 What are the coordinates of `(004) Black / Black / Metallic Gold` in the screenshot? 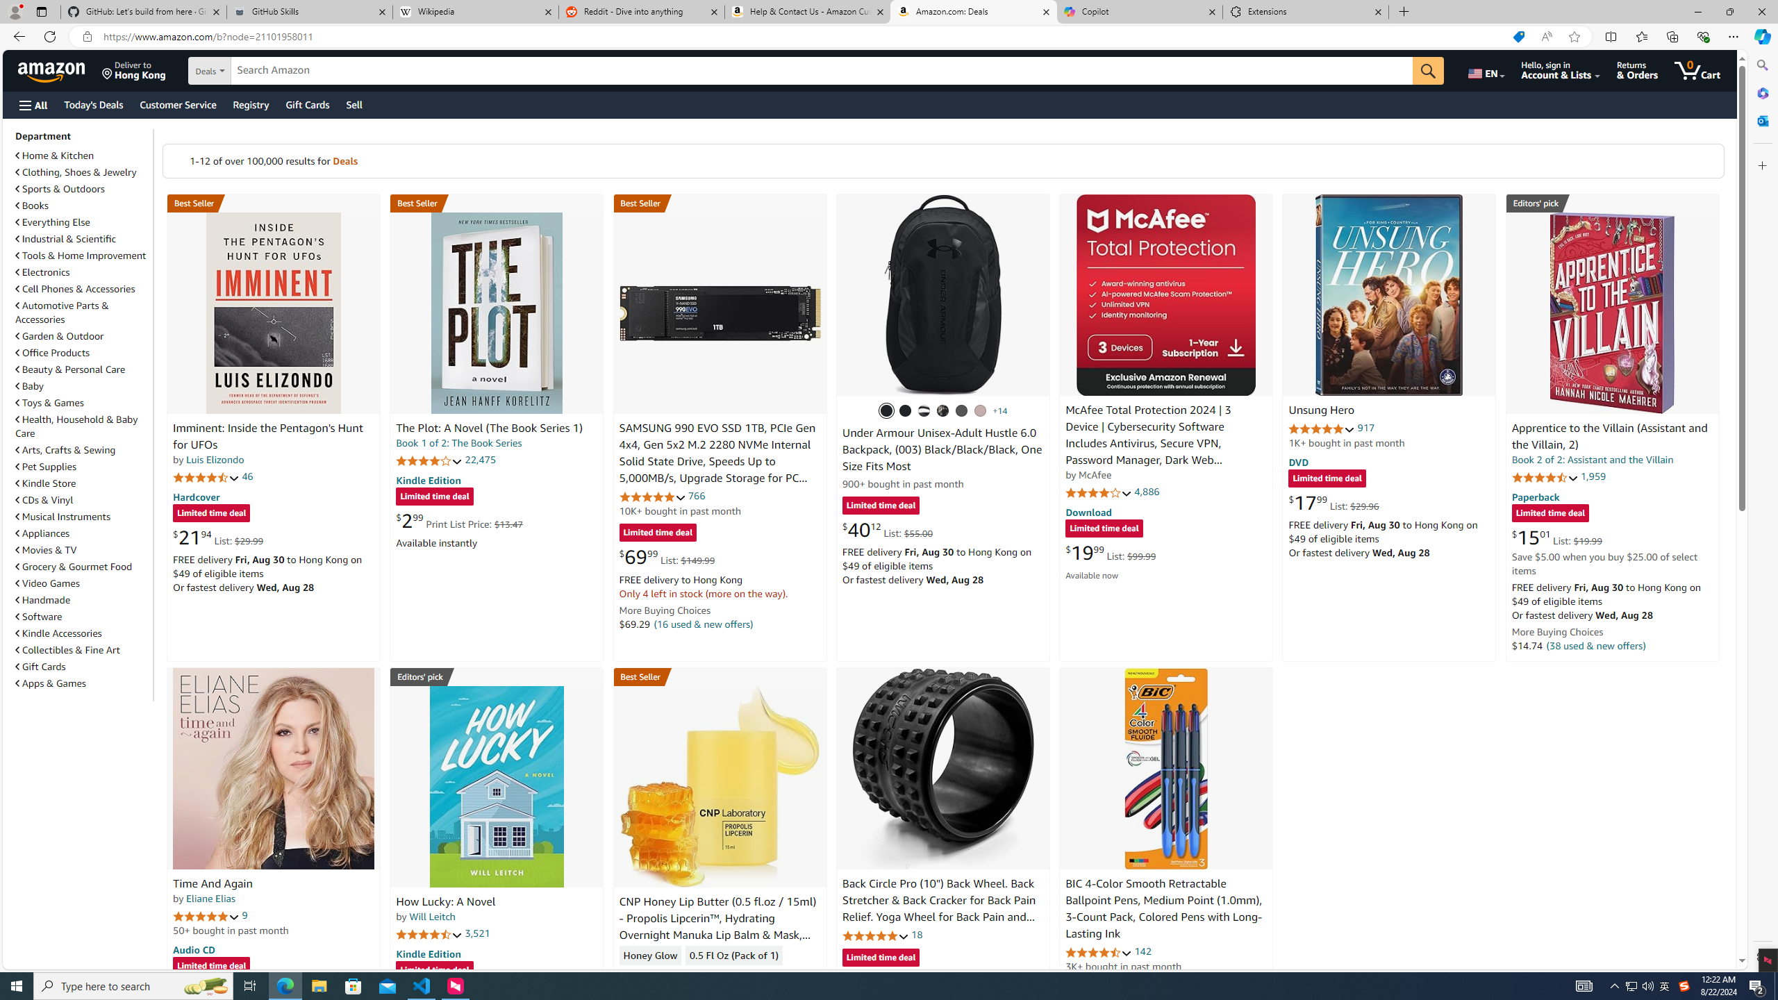 It's located at (943, 411).